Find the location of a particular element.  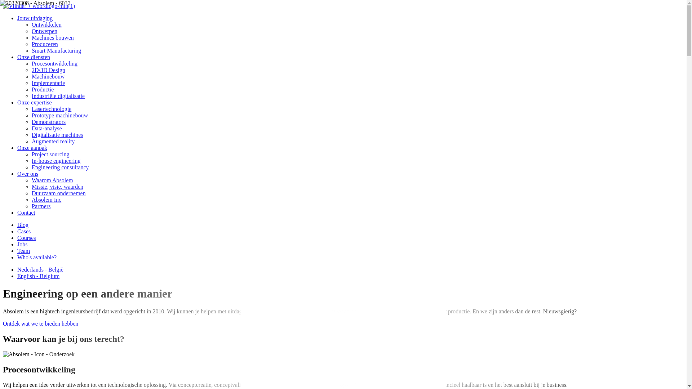

Vlinder + woordlogo-min(1) is located at coordinates (39, 6).